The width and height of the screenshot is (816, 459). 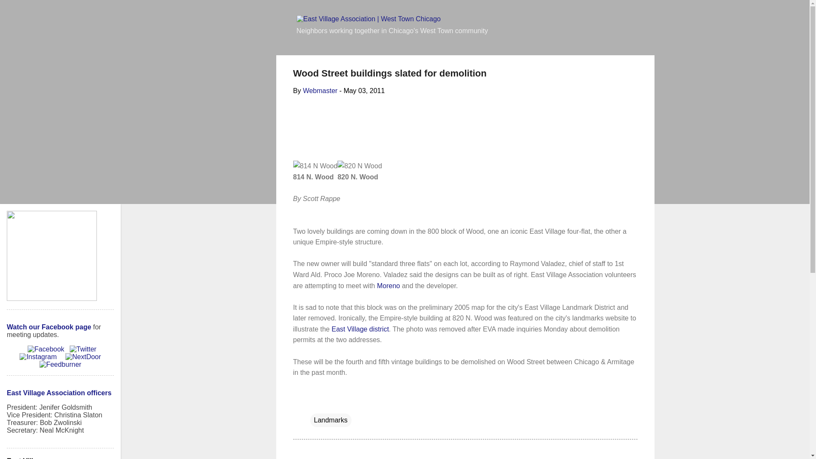 What do you see at coordinates (59, 393) in the screenshot?
I see `East Village Association officers` at bounding box center [59, 393].